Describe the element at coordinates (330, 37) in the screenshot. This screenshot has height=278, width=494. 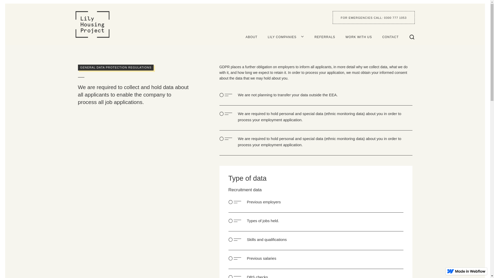
I see `REFERRALS` at that location.